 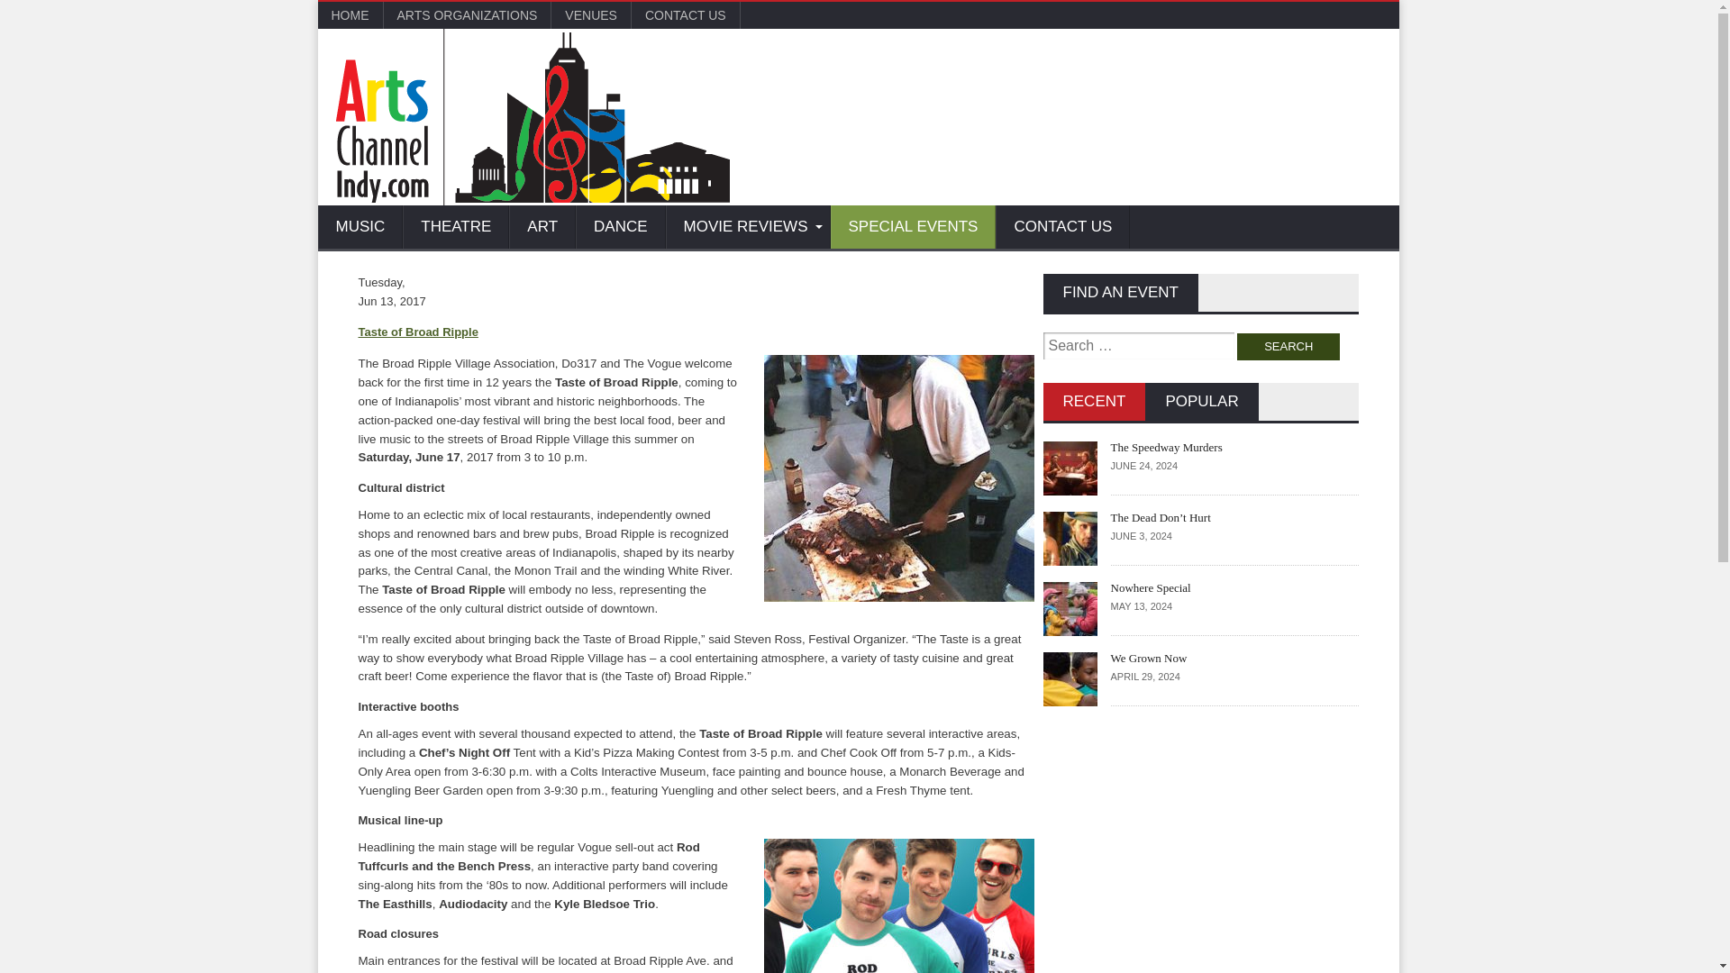 I want to click on CONTACT US, so click(x=1062, y=227).